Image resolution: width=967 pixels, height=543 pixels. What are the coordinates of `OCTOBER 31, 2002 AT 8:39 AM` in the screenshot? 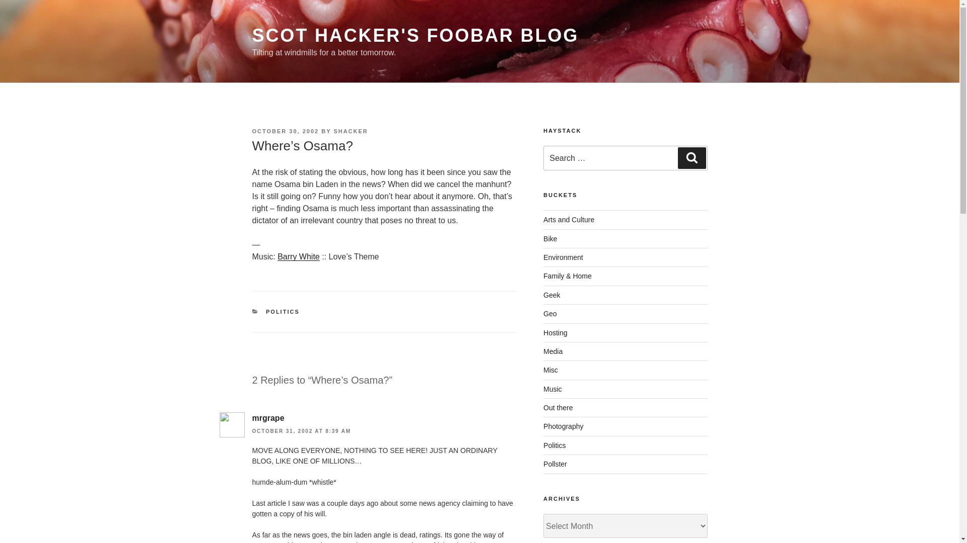 It's located at (301, 431).